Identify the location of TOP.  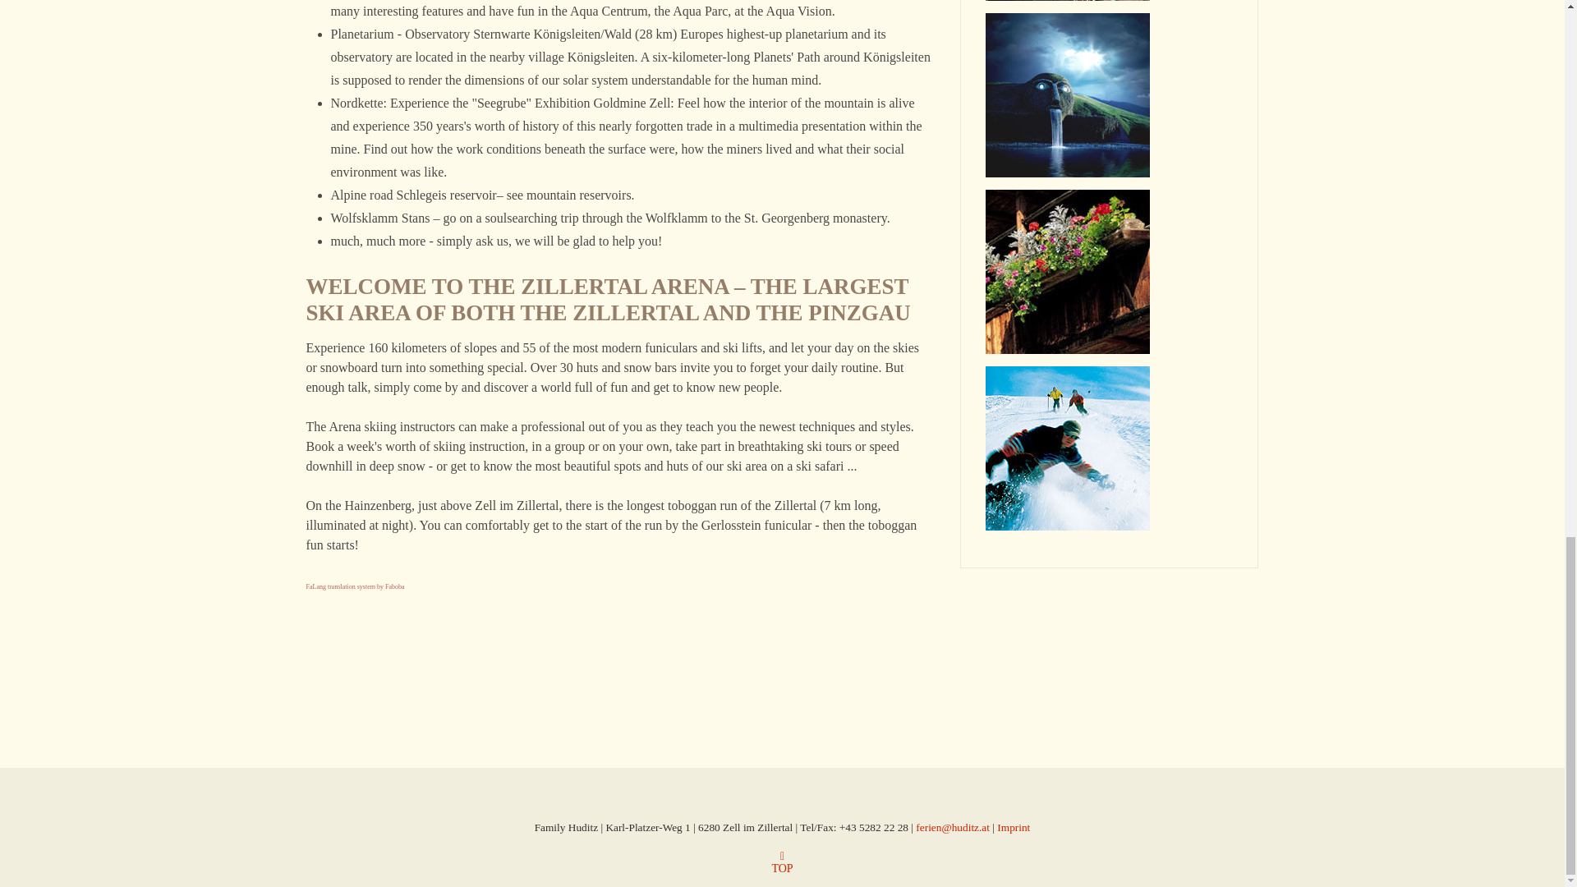
(782, 869).